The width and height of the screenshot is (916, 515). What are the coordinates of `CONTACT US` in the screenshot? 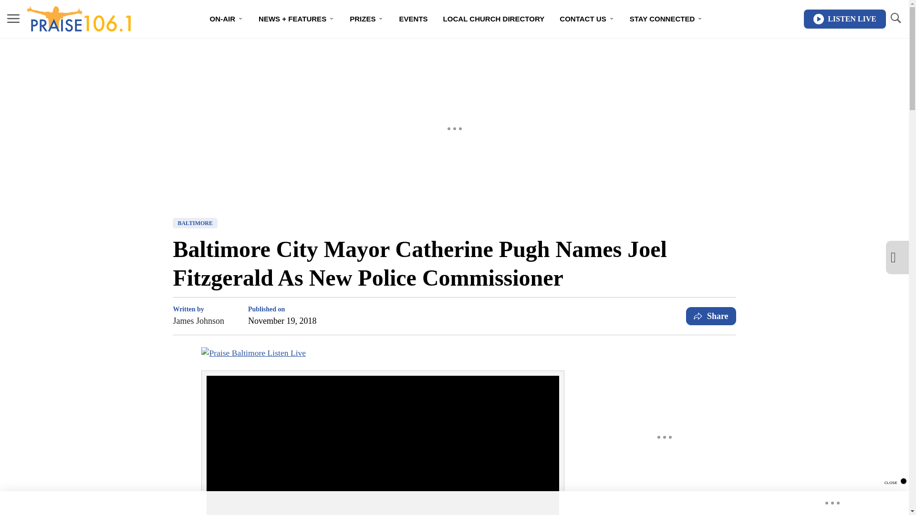 It's located at (587, 19).